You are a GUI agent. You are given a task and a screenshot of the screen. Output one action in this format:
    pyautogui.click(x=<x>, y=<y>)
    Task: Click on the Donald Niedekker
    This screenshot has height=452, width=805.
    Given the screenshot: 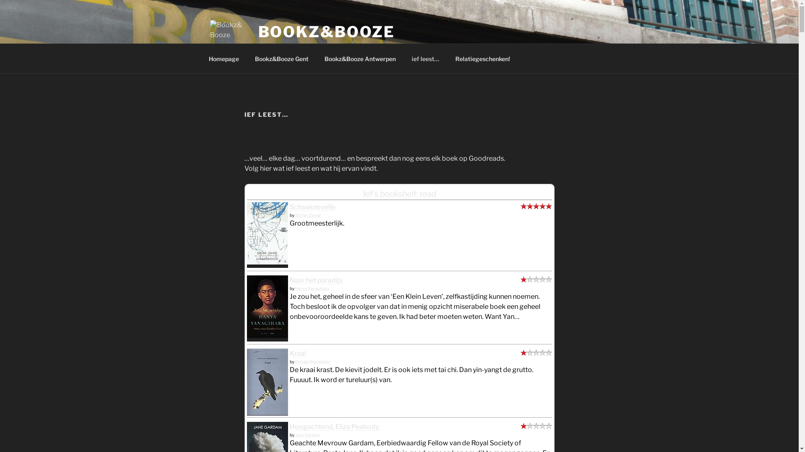 What is the action you would take?
    pyautogui.click(x=313, y=362)
    